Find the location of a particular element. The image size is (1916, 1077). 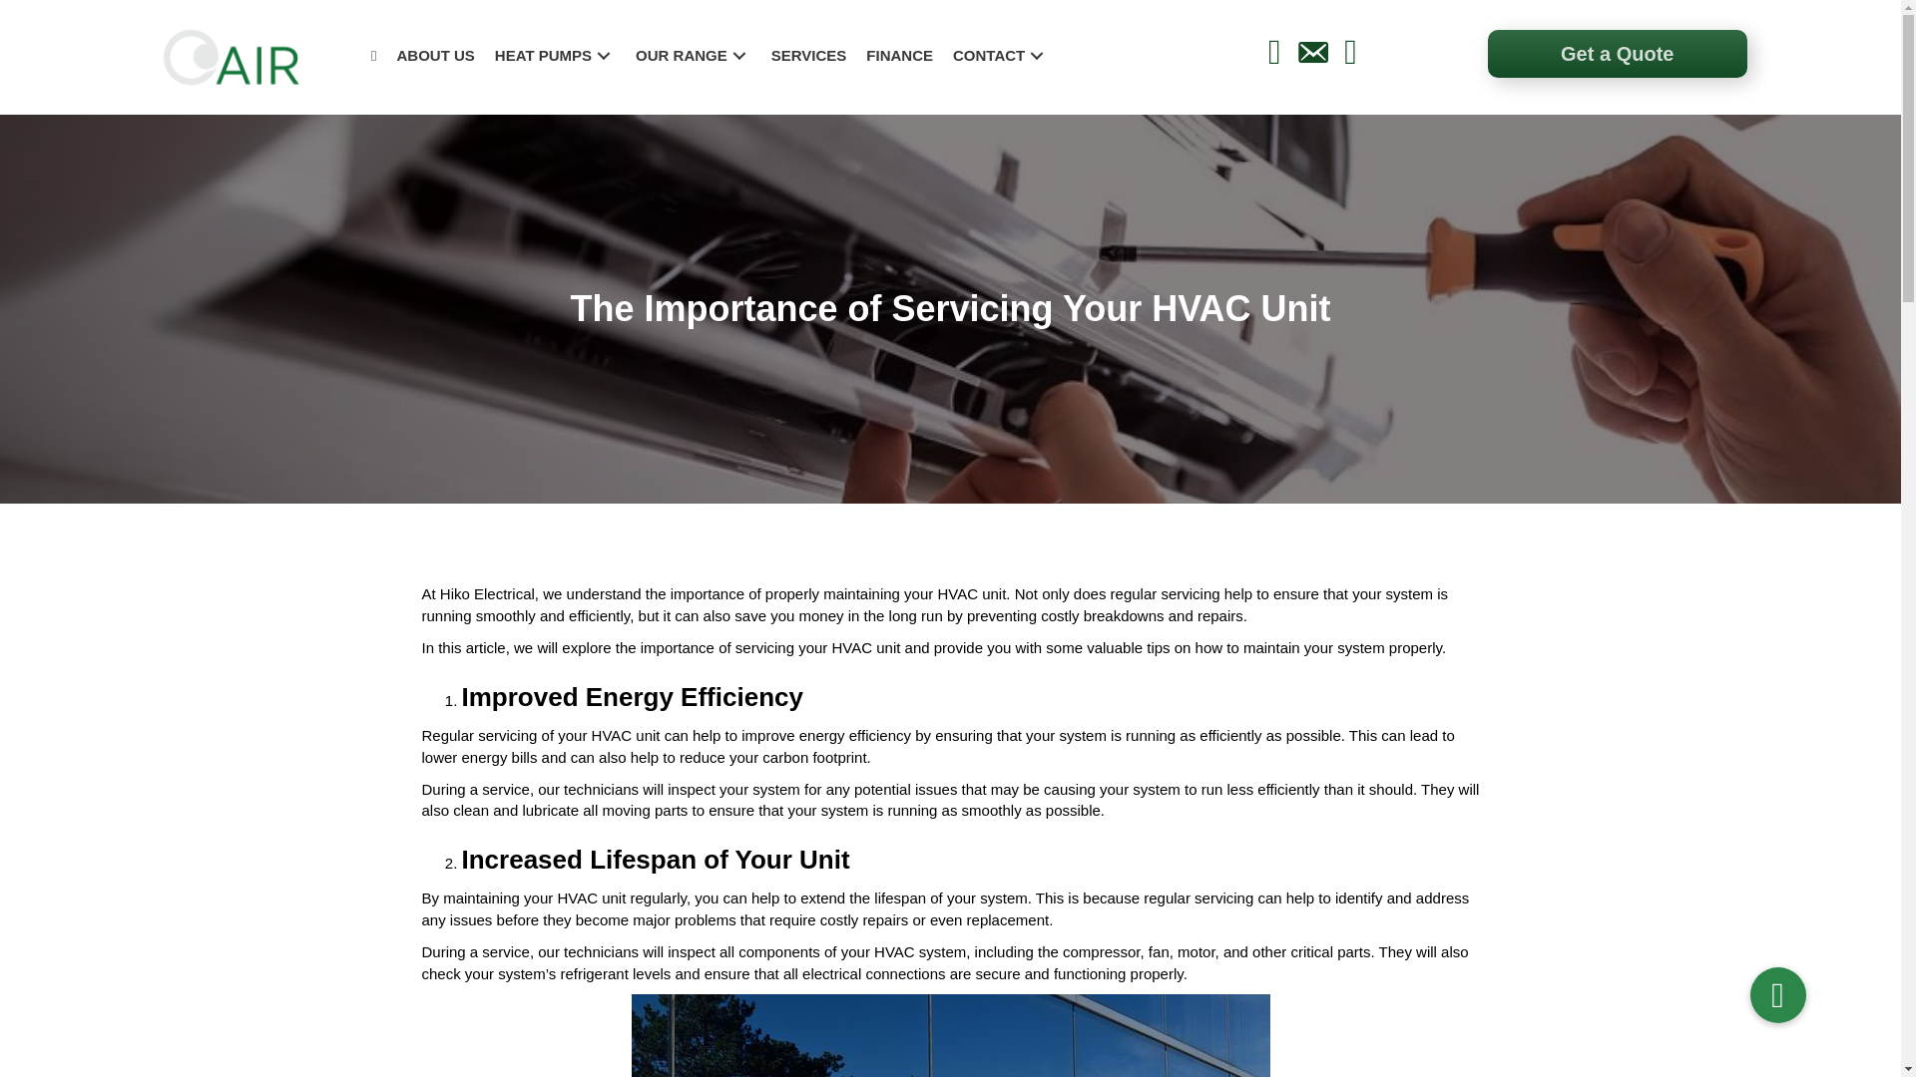

FINANCE is located at coordinates (899, 55).